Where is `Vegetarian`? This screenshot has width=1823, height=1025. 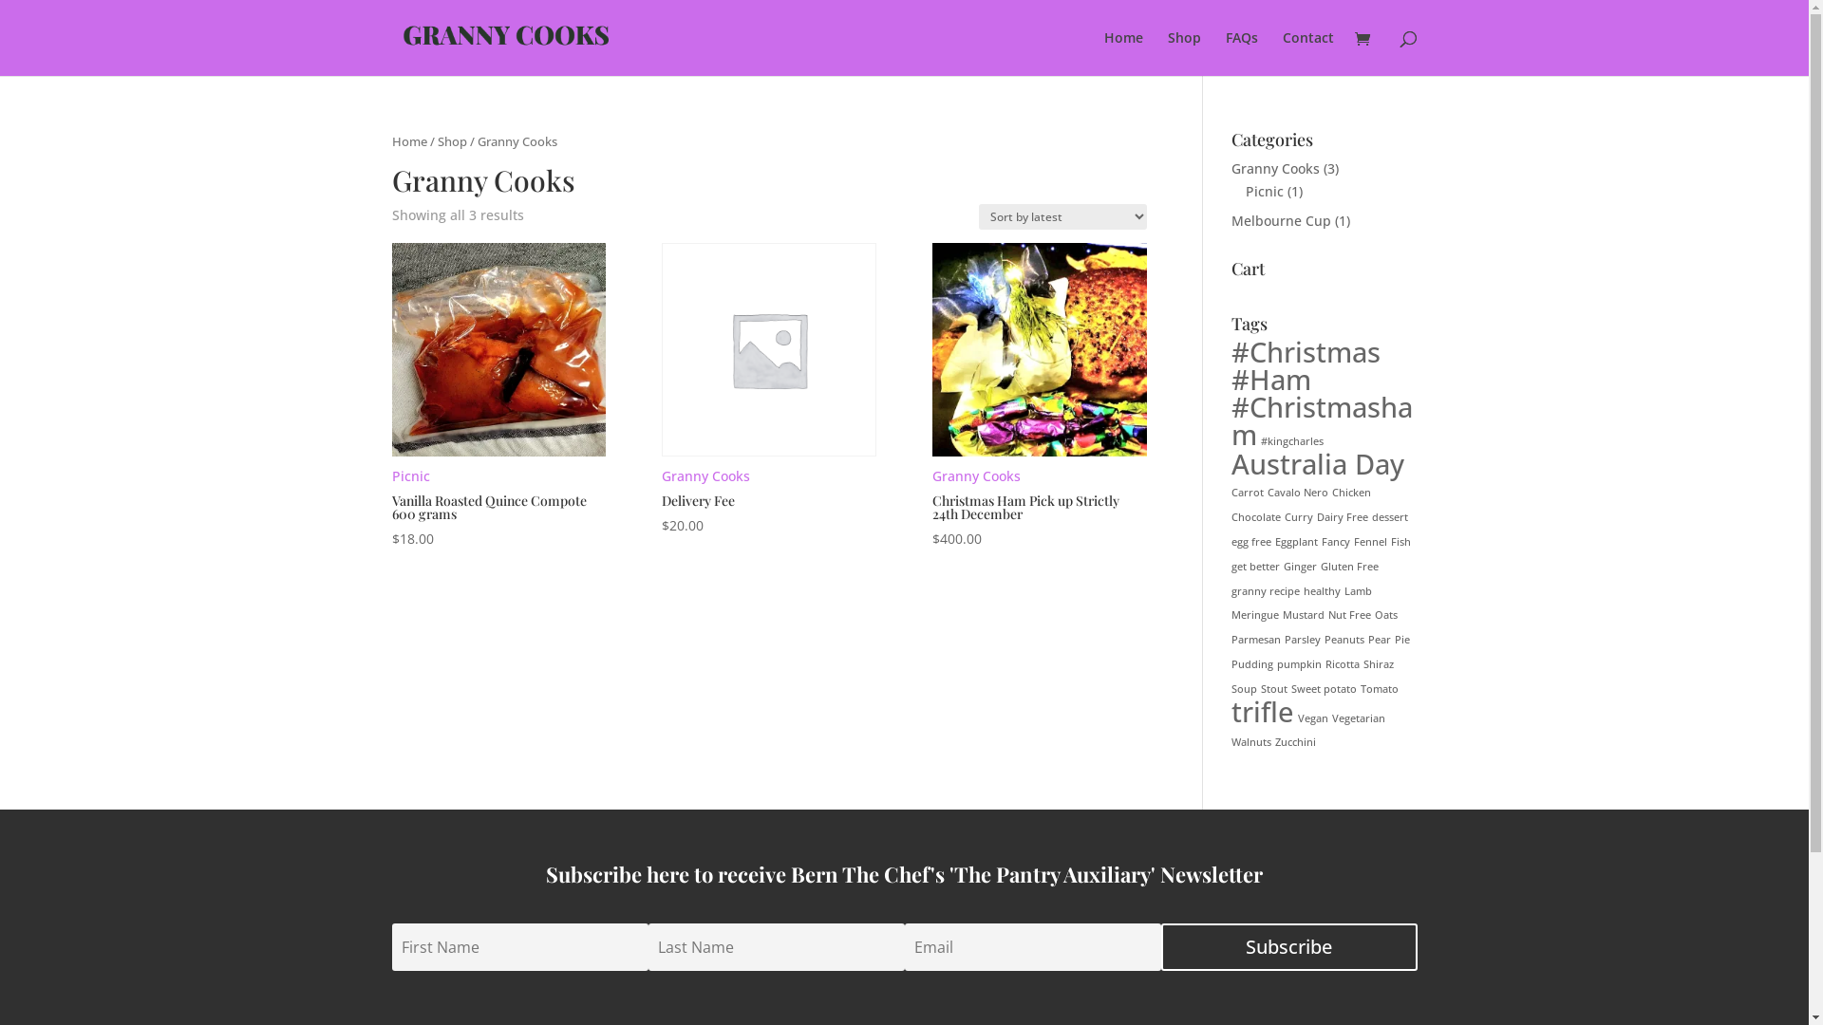
Vegetarian is located at coordinates (1359, 718).